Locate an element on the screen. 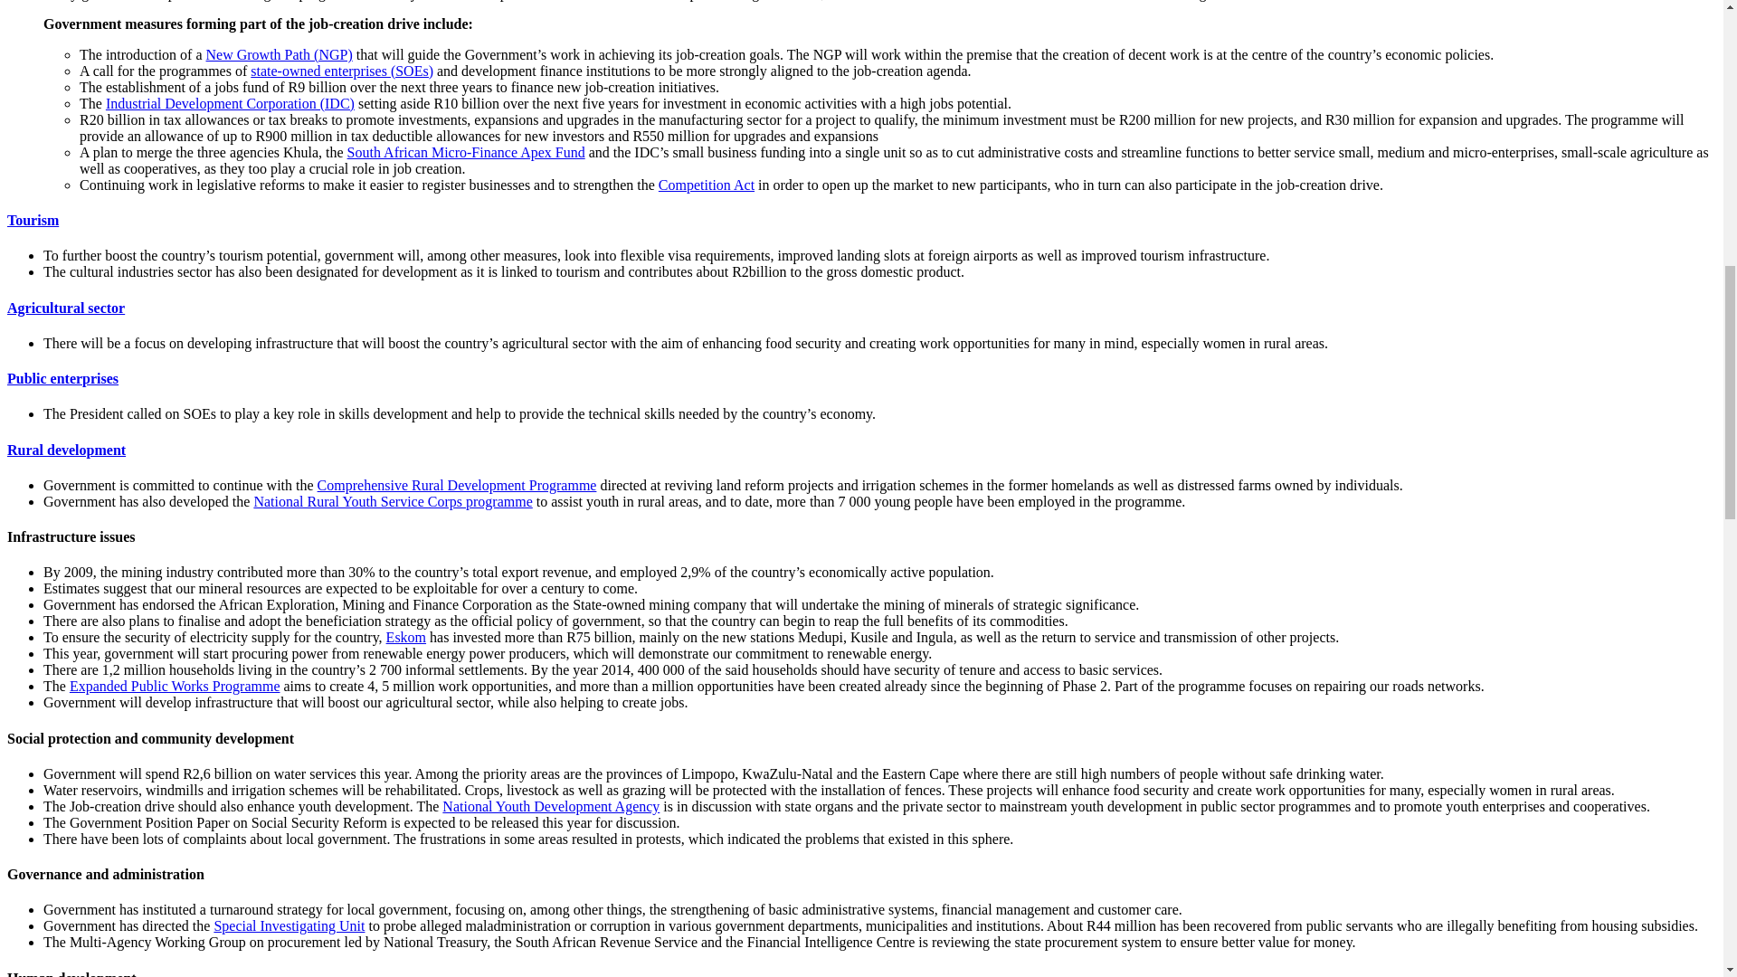 This screenshot has height=977, width=1737. outside link - opens in a new window is located at coordinates (393, 501).